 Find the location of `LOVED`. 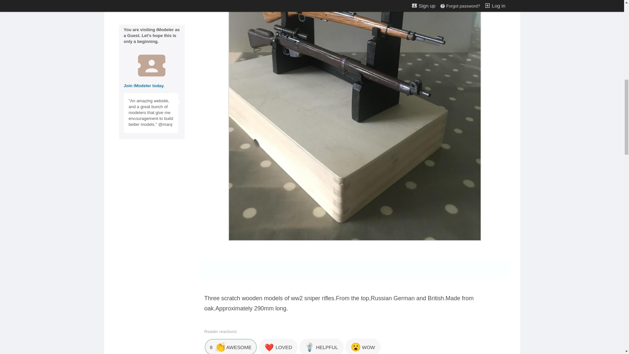

LOVED is located at coordinates (278, 346).